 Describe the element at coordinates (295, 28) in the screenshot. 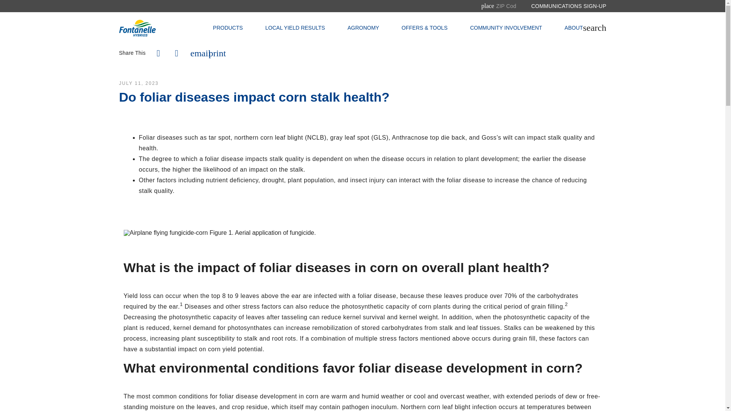

I see `LOCAL YIELD RESULTS` at that location.